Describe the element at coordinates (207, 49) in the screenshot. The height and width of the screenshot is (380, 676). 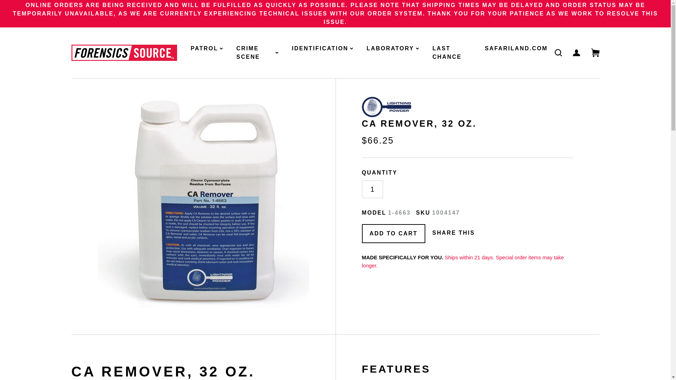
I see `PATROL` at that location.